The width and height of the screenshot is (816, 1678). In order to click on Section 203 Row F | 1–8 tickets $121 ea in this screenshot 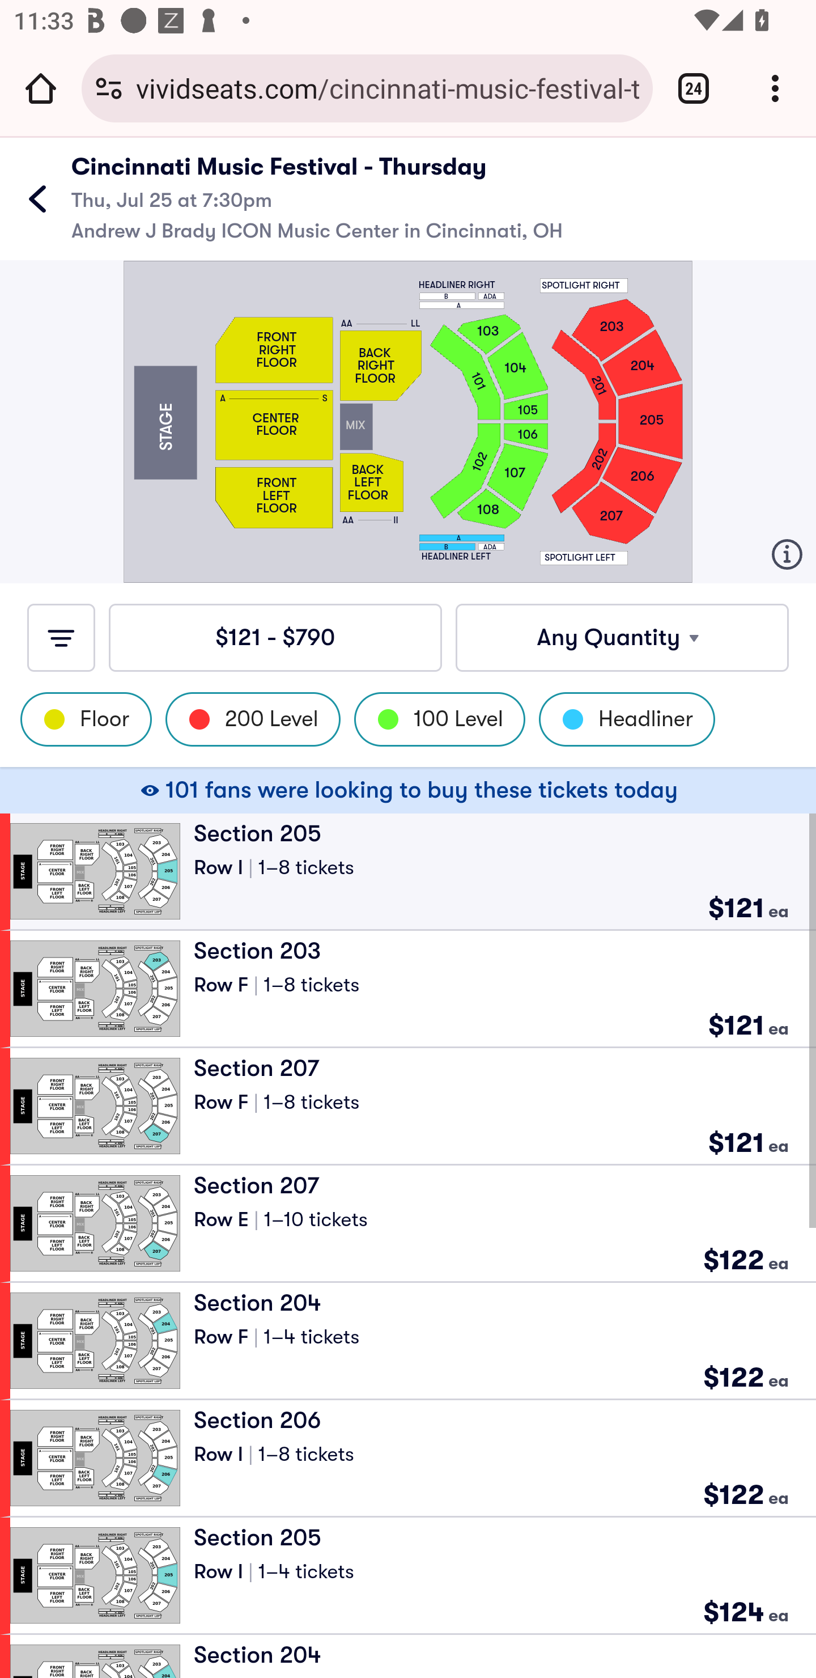, I will do `click(413, 988)`.